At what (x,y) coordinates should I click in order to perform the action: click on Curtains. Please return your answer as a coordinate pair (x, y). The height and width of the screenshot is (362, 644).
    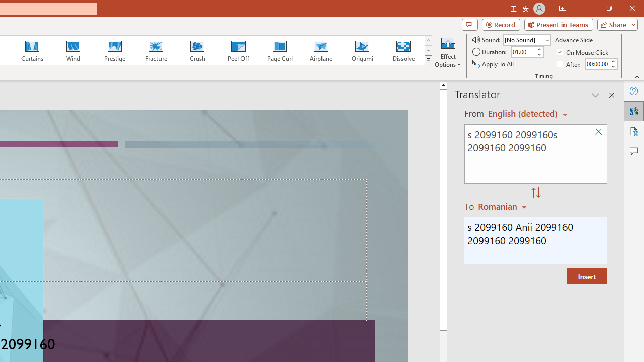
    Looking at the image, I should click on (32, 50).